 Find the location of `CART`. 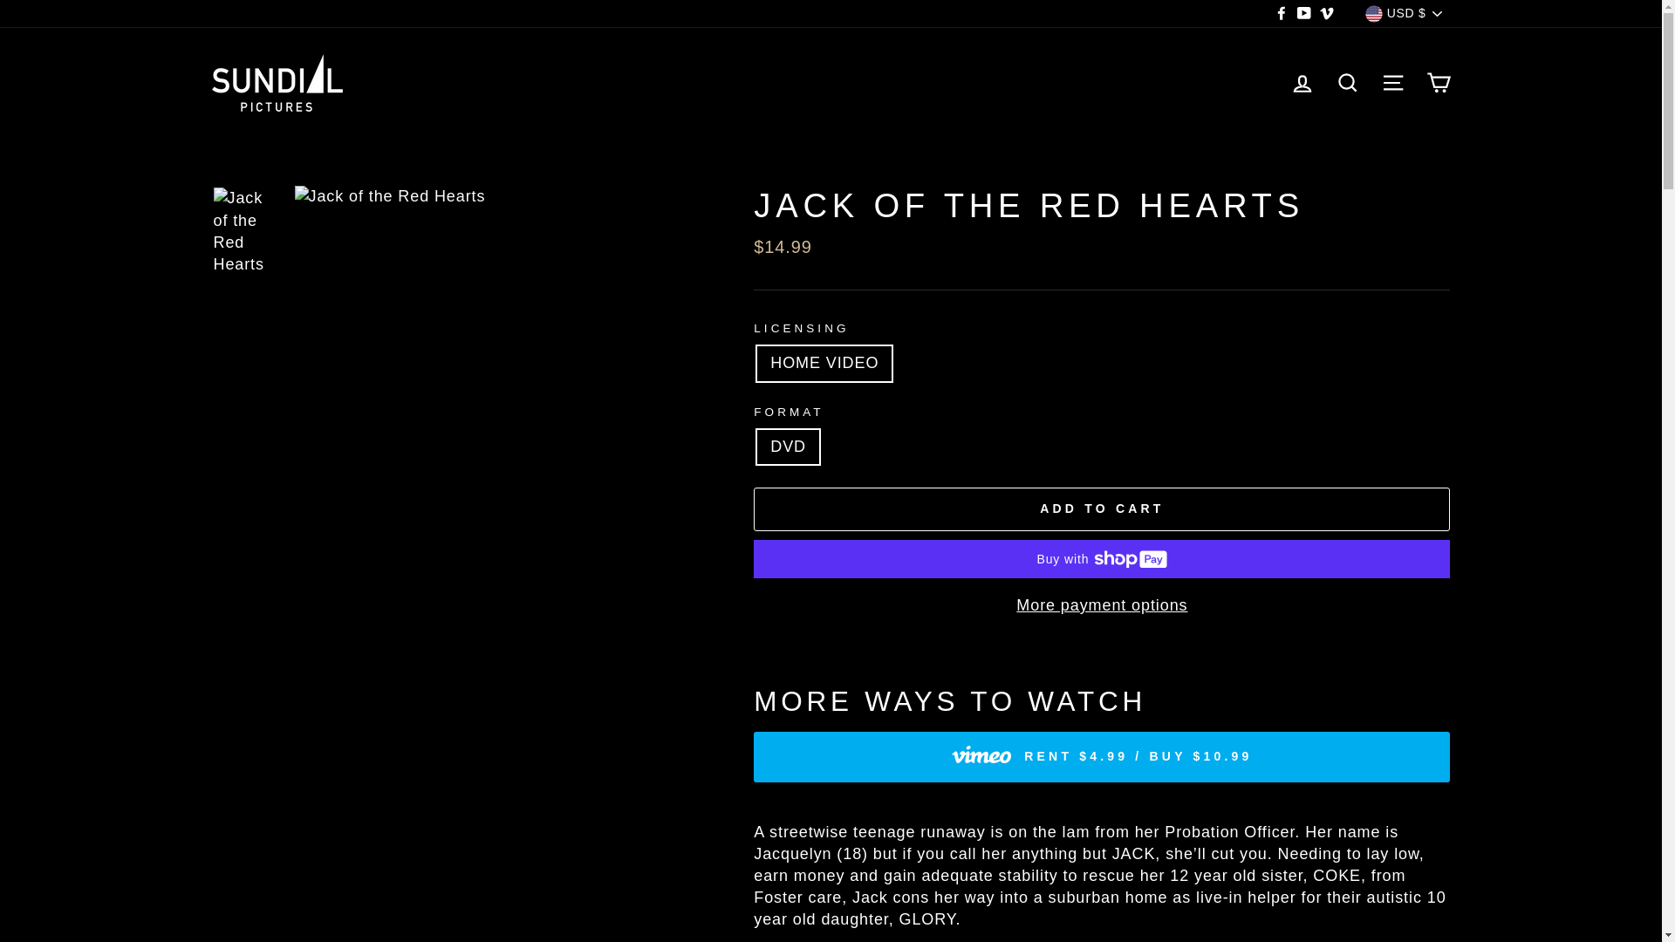

CART is located at coordinates (1438, 83).